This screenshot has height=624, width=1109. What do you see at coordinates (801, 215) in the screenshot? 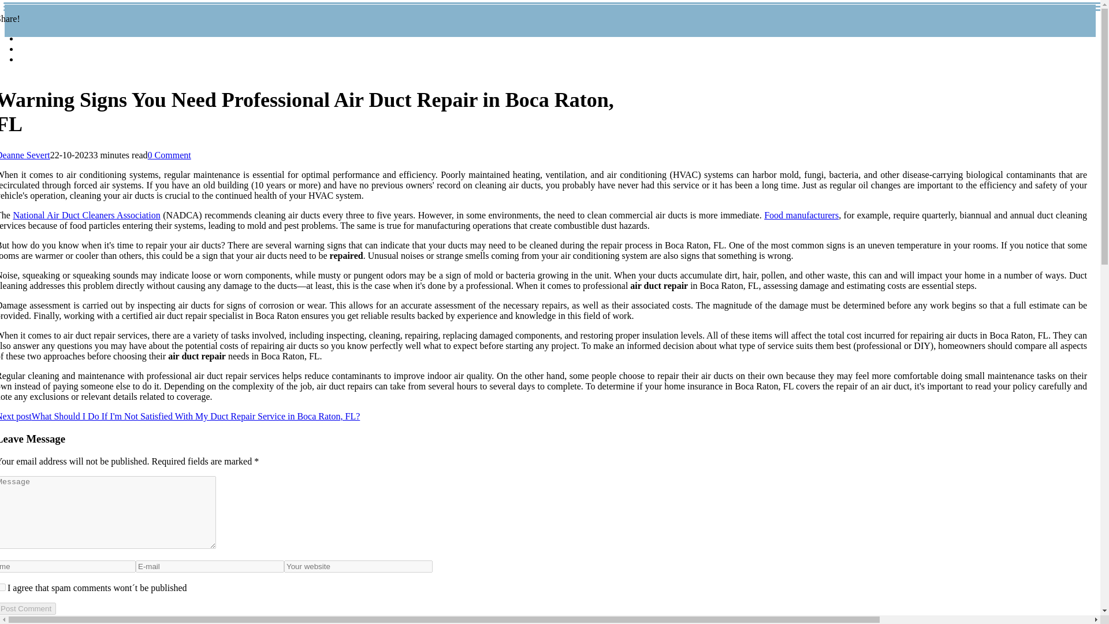
I see `Food manufacturers` at bounding box center [801, 215].